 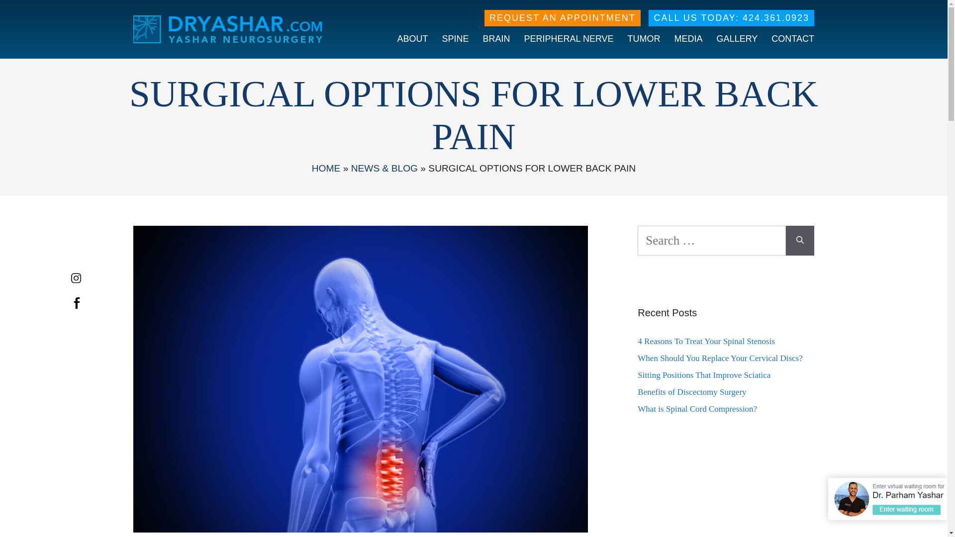 I want to click on 424.361.0923, so click(x=776, y=18).